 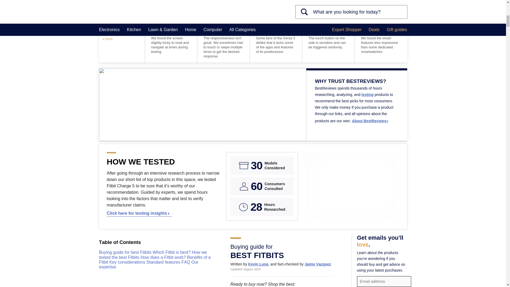 What do you see at coordinates (155, 260) in the screenshot?
I see `Benefits of a Fitbit` at bounding box center [155, 260].